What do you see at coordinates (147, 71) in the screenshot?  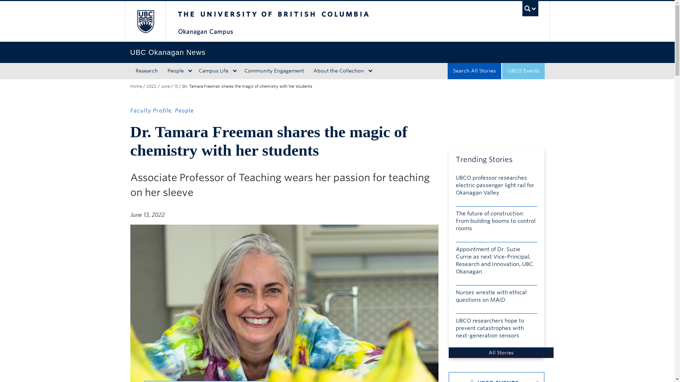 I see `Research` at bounding box center [147, 71].